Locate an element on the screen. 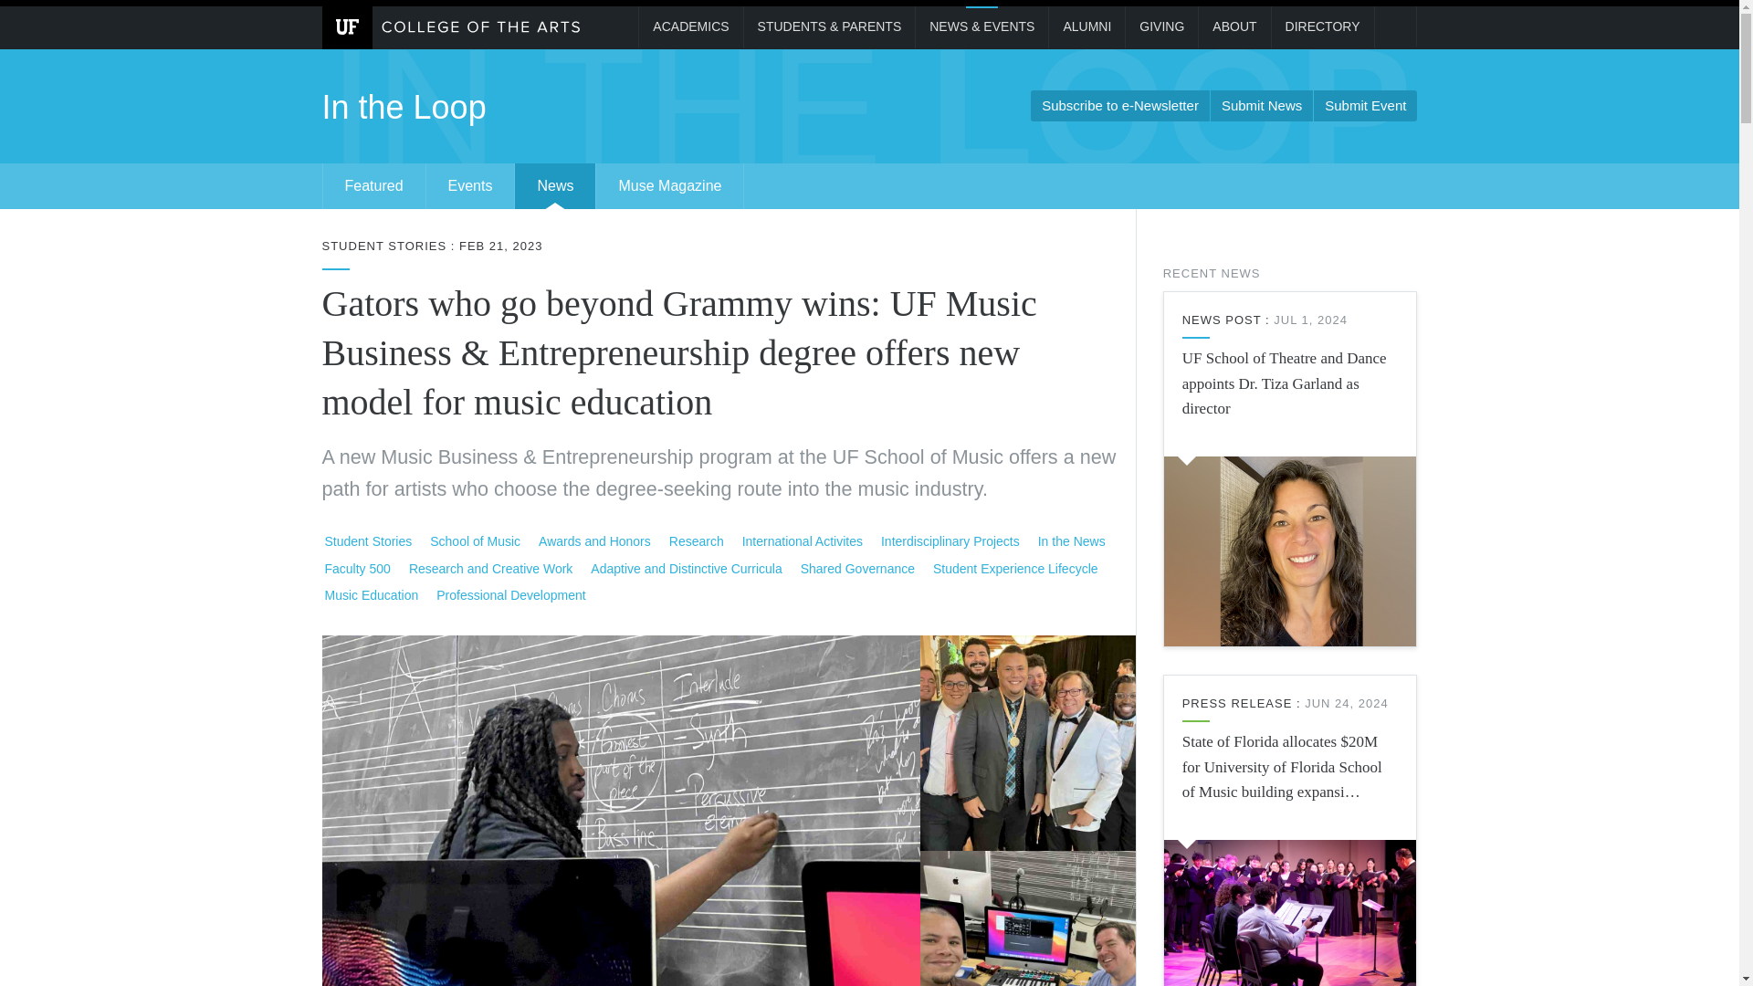  Awards and Honors is located at coordinates (595, 540).